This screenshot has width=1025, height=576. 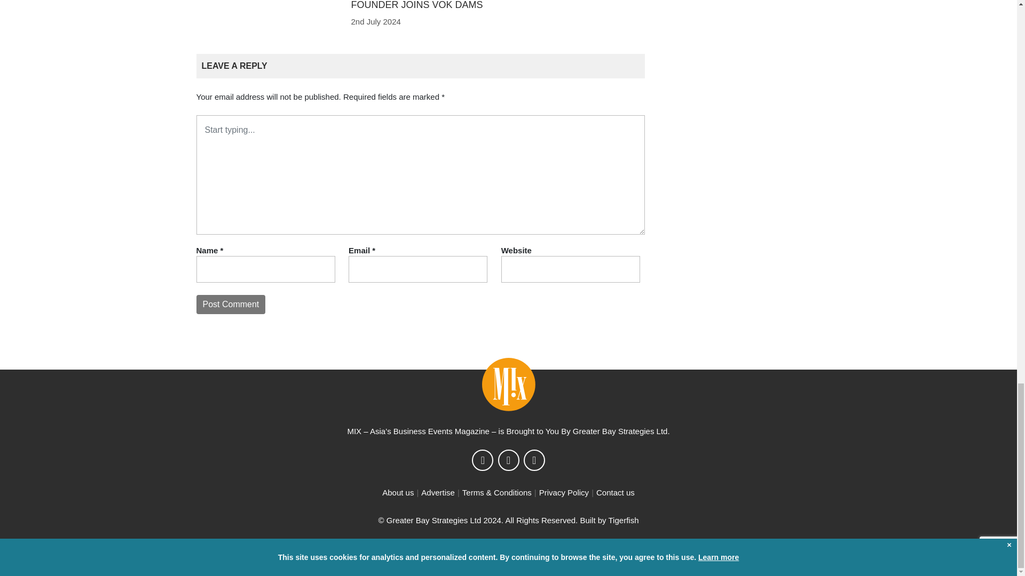 I want to click on Post Comment, so click(x=231, y=304).